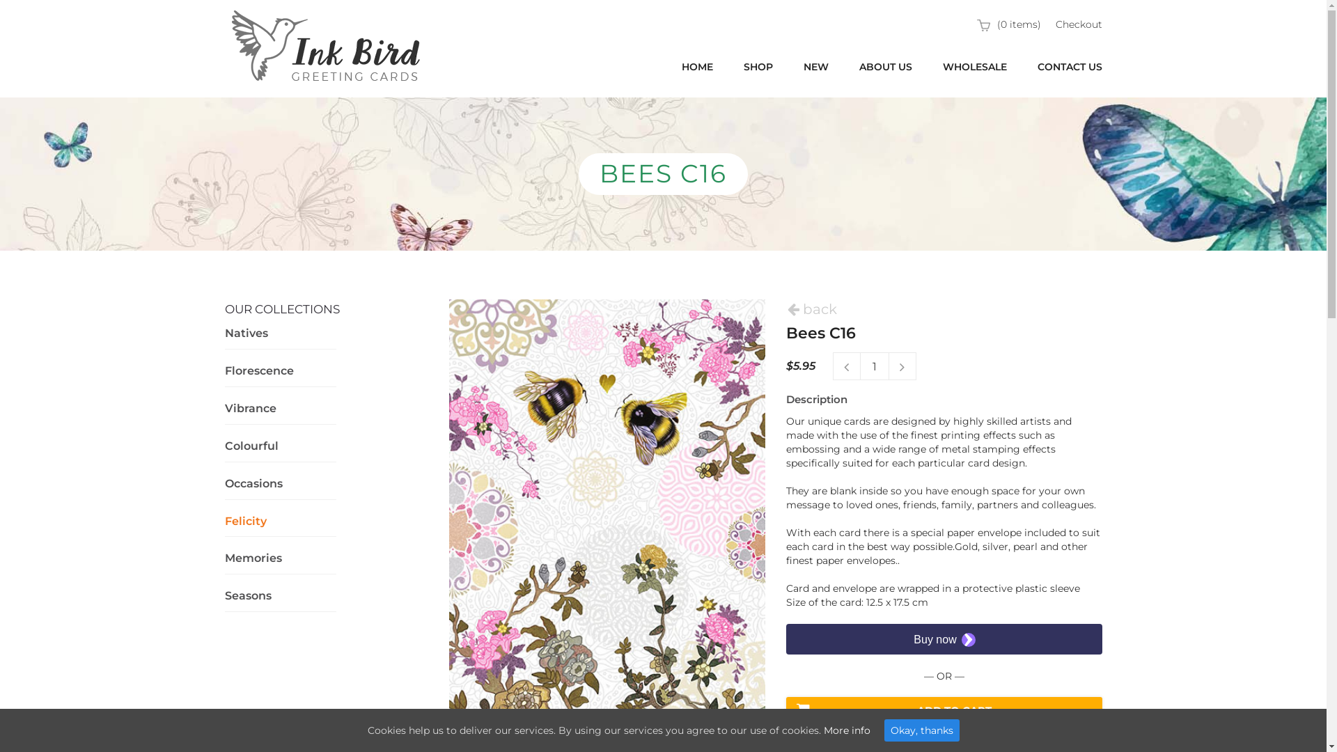 The width and height of the screenshot is (1337, 752). Describe the element at coordinates (875, 366) in the screenshot. I see `Qty` at that location.